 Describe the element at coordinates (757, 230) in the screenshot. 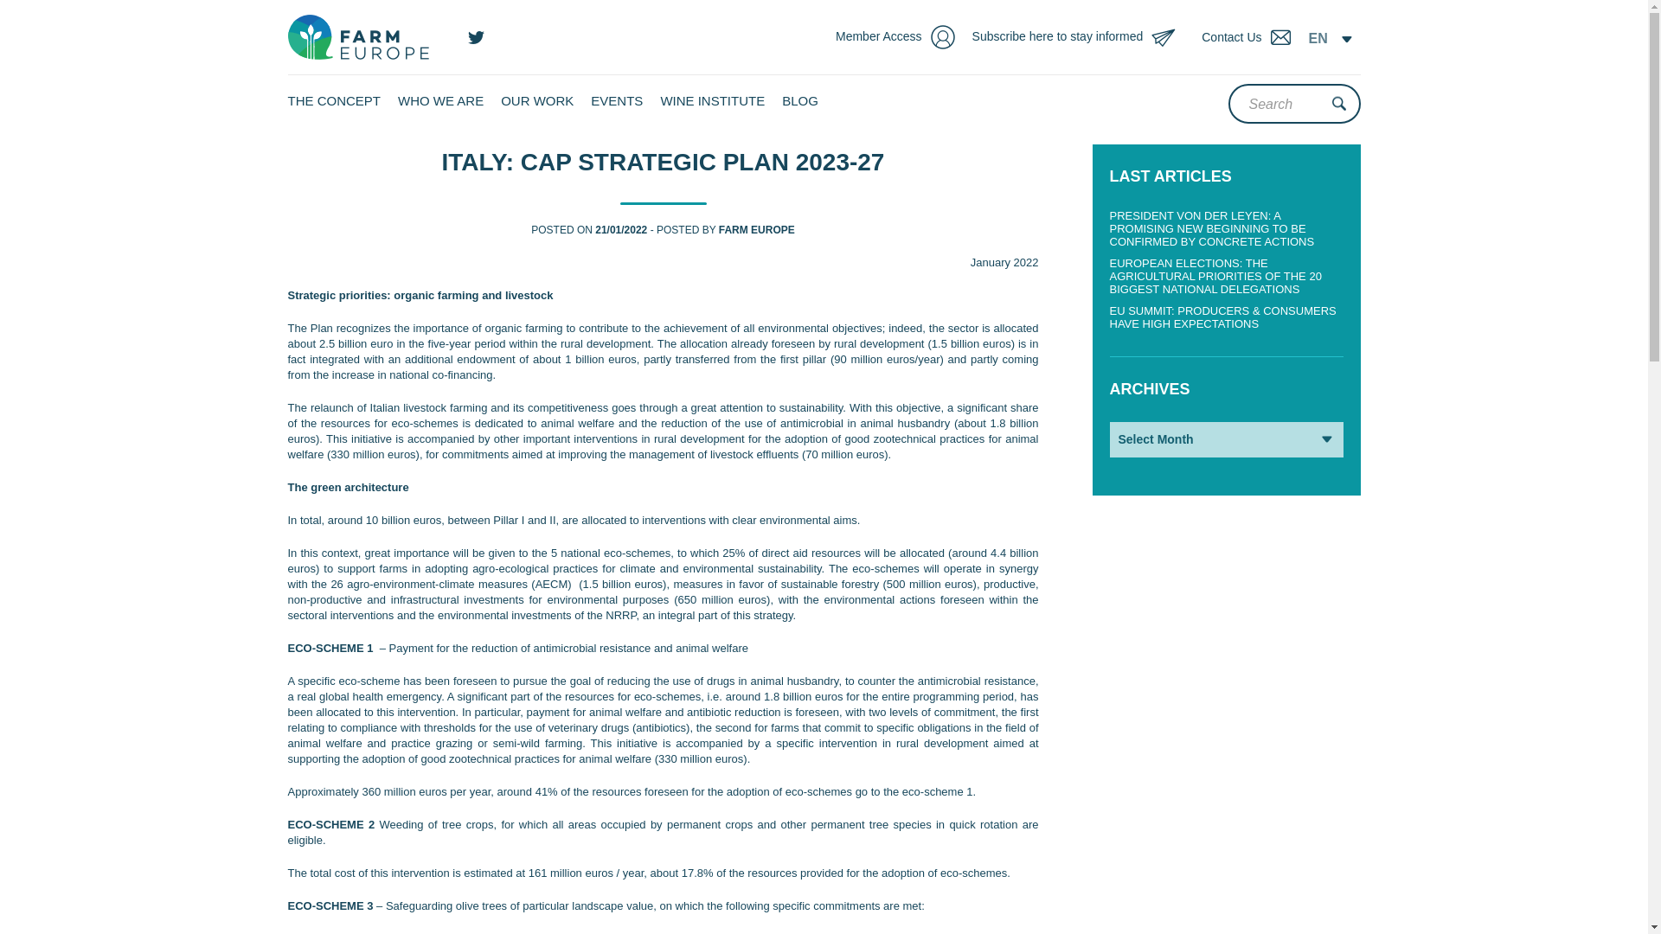

I see `FARM EUROPE` at that location.